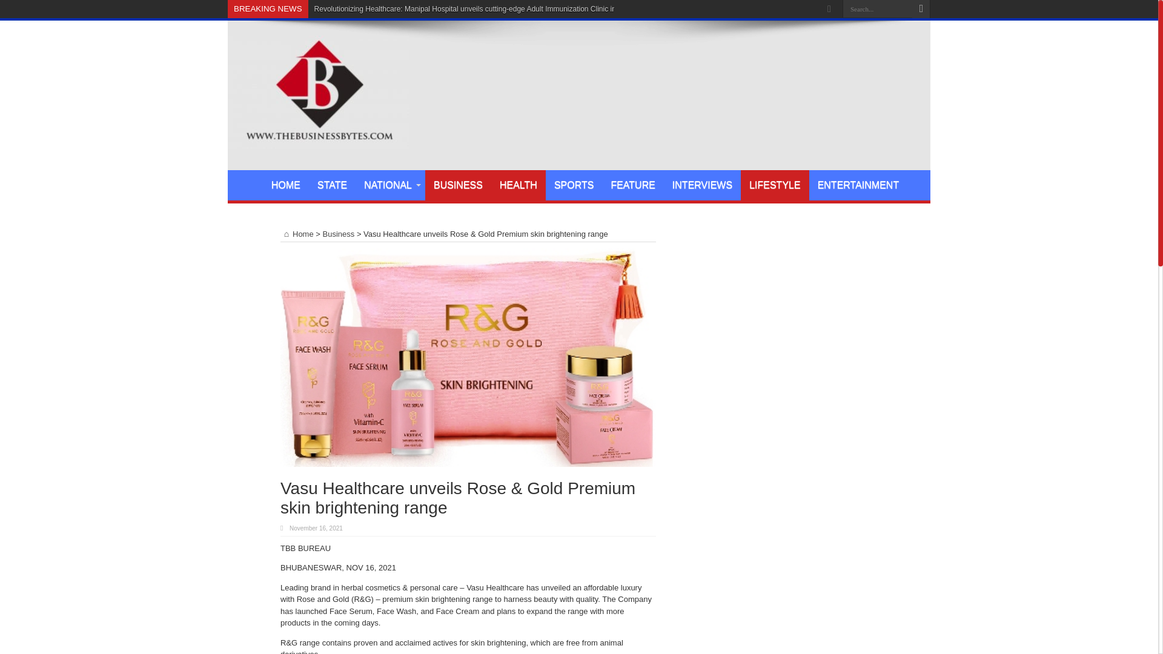  What do you see at coordinates (319, 139) in the screenshot?
I see `The Business Bytes` at bounding box center [319, 139].